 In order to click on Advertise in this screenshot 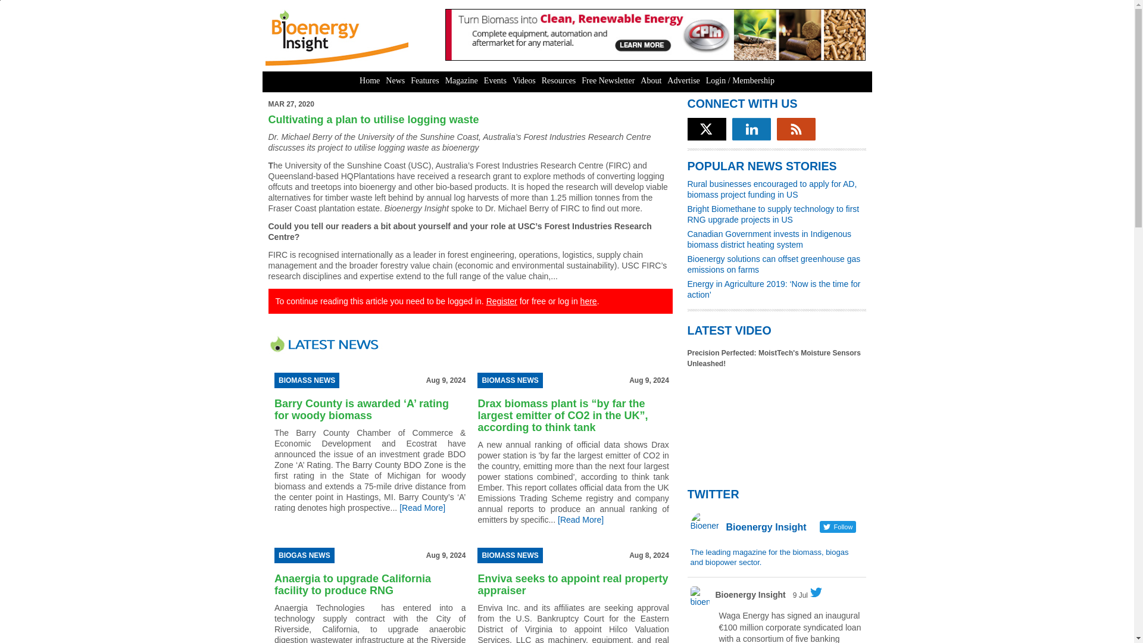, I will do `click(683, 81)`.